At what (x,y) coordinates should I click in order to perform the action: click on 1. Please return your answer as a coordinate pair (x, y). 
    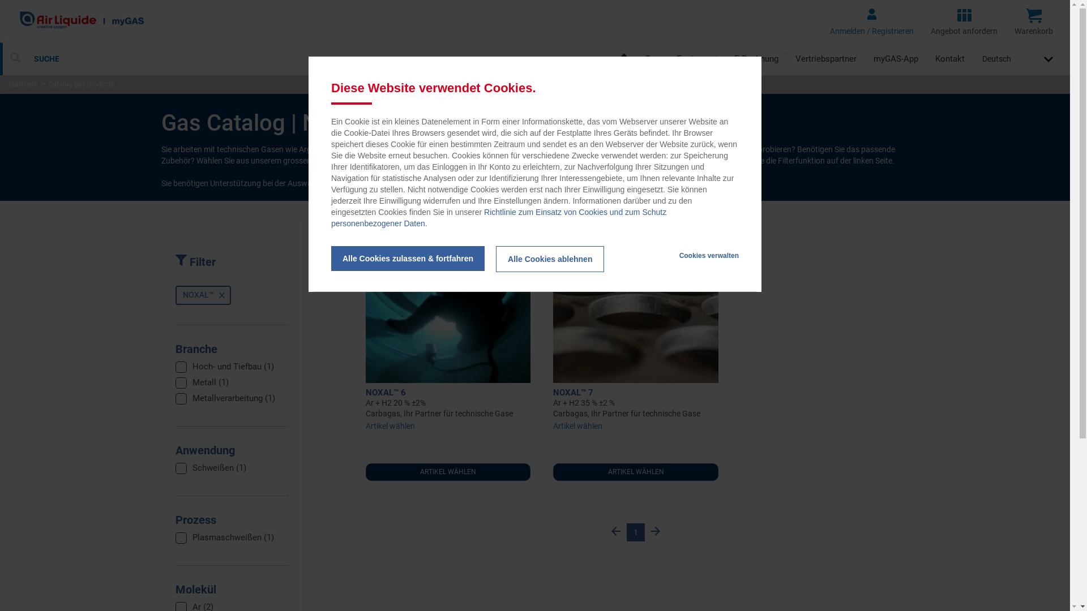
    Looking at the image, I should click on (636, 532).